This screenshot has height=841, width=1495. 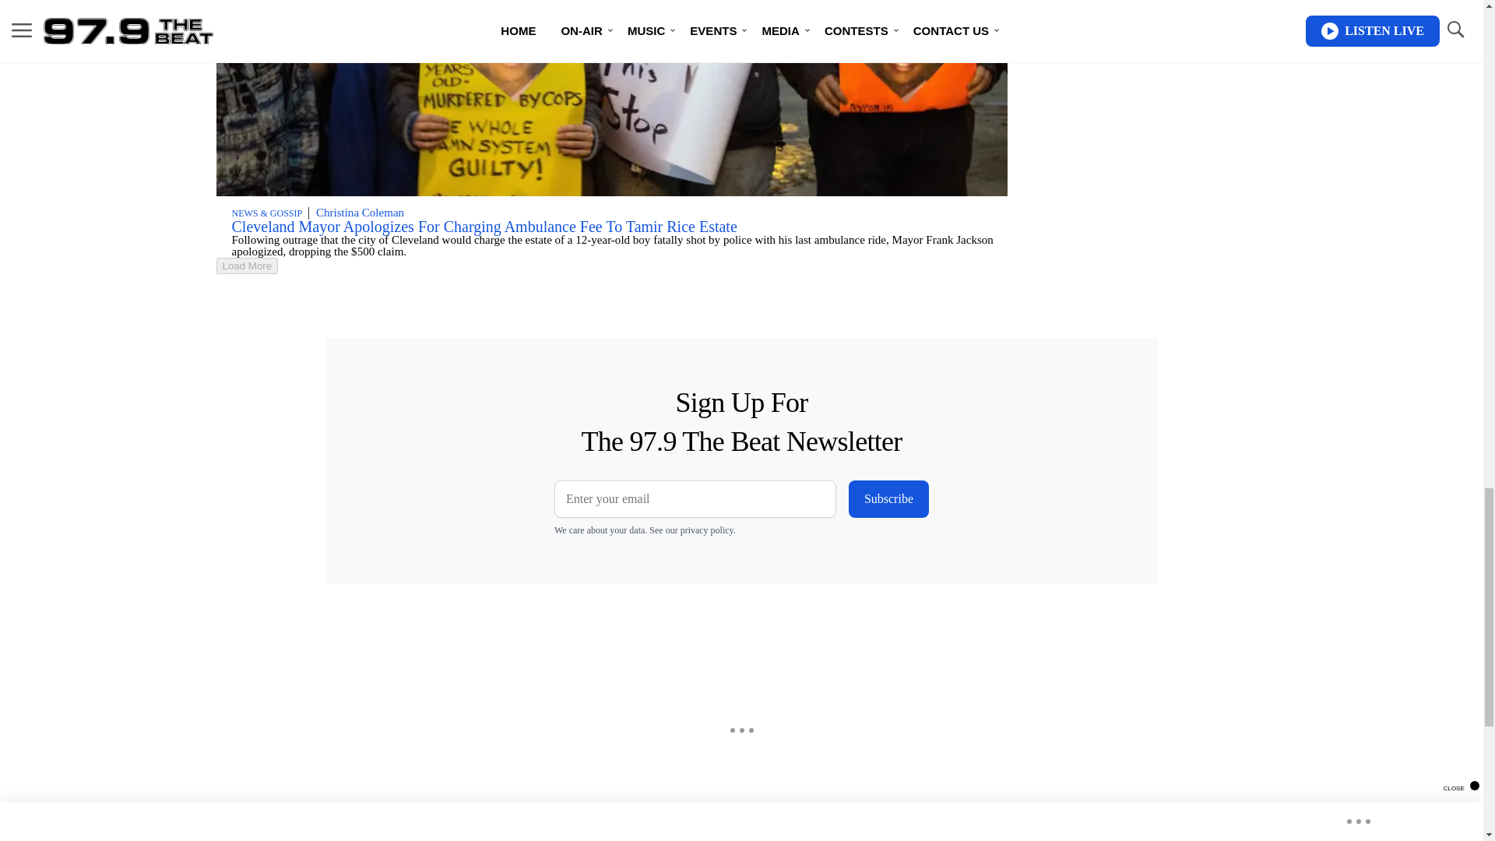 What do you see at coordinates (612, 266) in the screenshot?
I see `Load More` at bounding box center [612, 266].